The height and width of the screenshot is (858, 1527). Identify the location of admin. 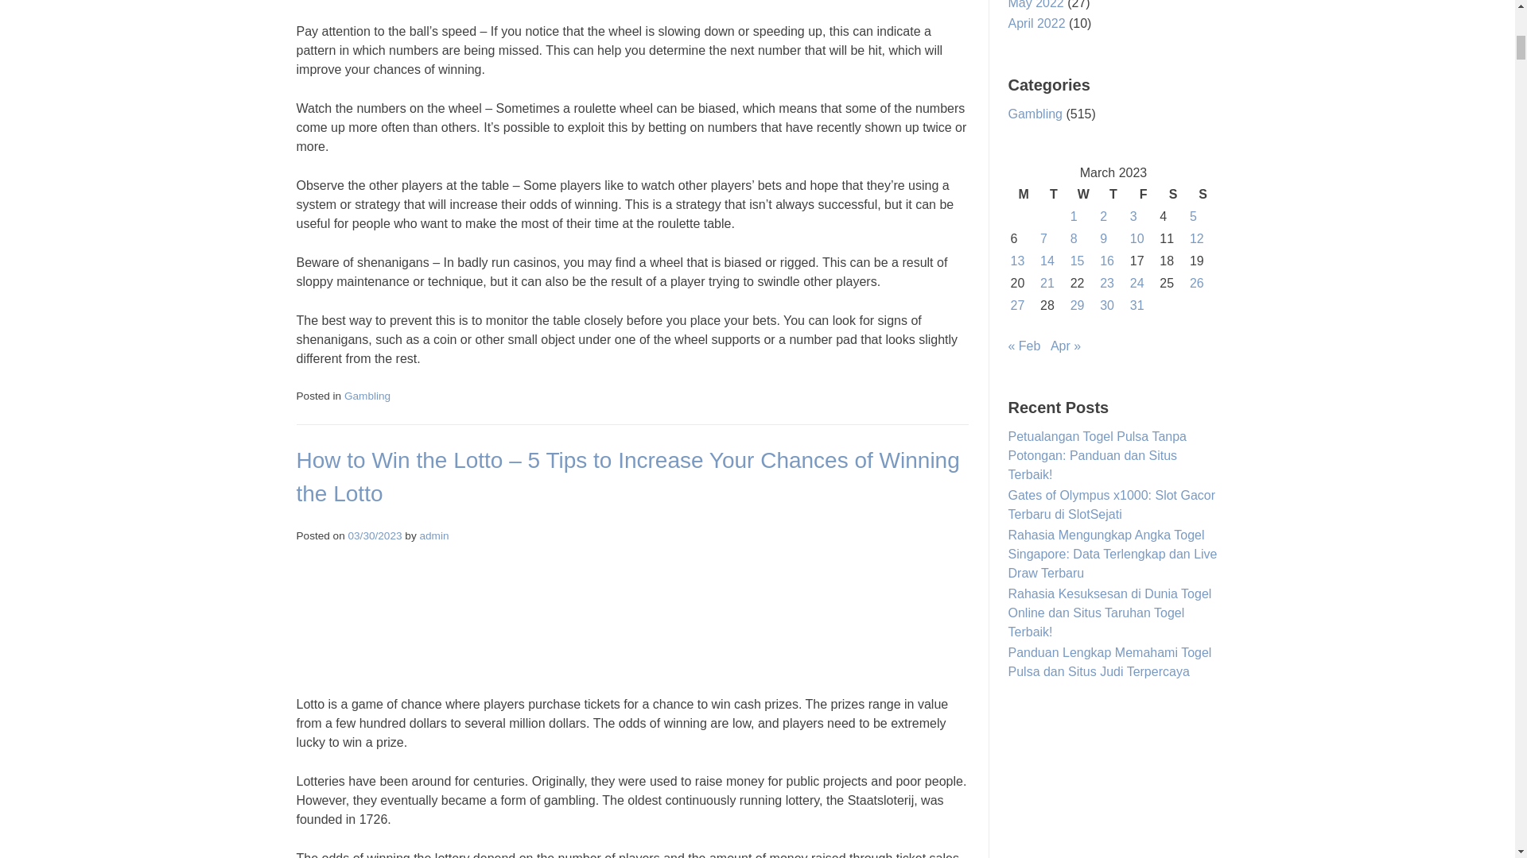
(433, 535).